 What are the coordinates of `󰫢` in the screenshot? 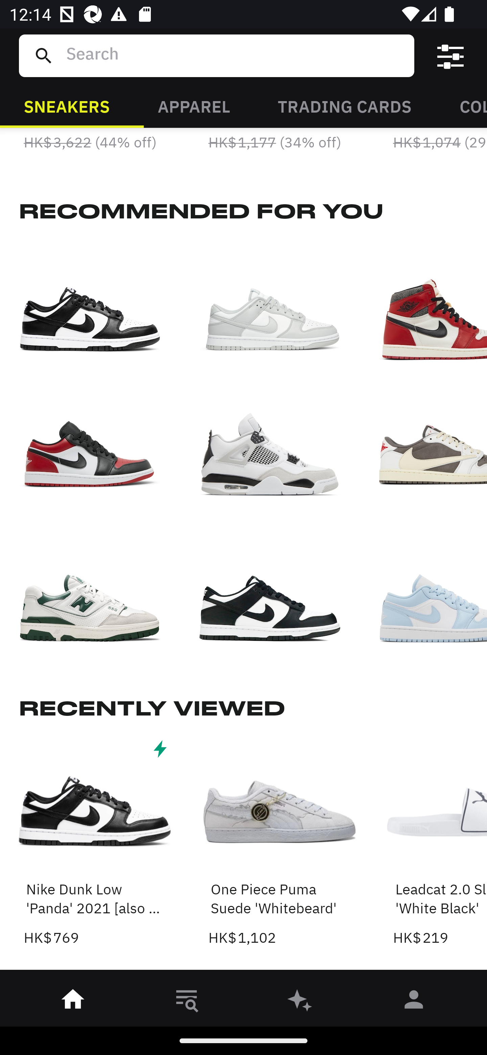 It's located at (300, 1002).